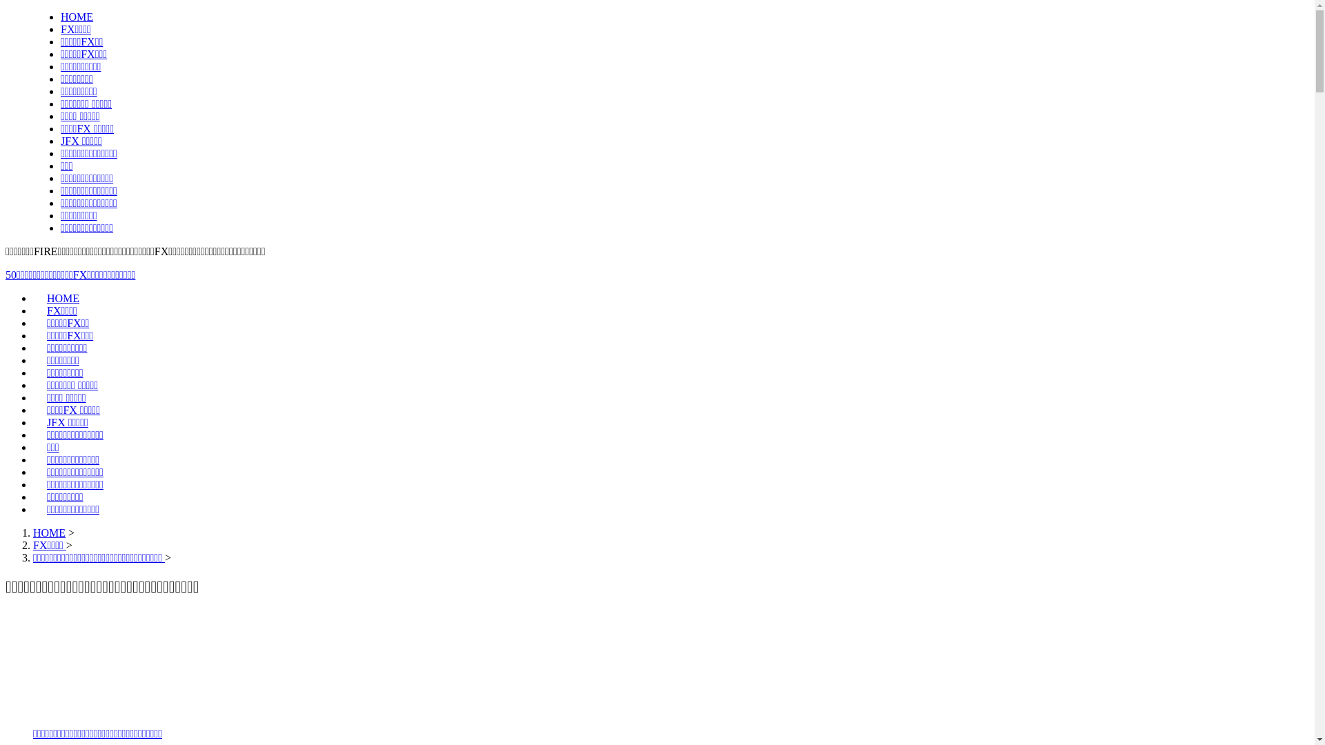 Image resolution: width=1325 pixels, height=745 pixels. I want to click on HOME, so click(63, 298).